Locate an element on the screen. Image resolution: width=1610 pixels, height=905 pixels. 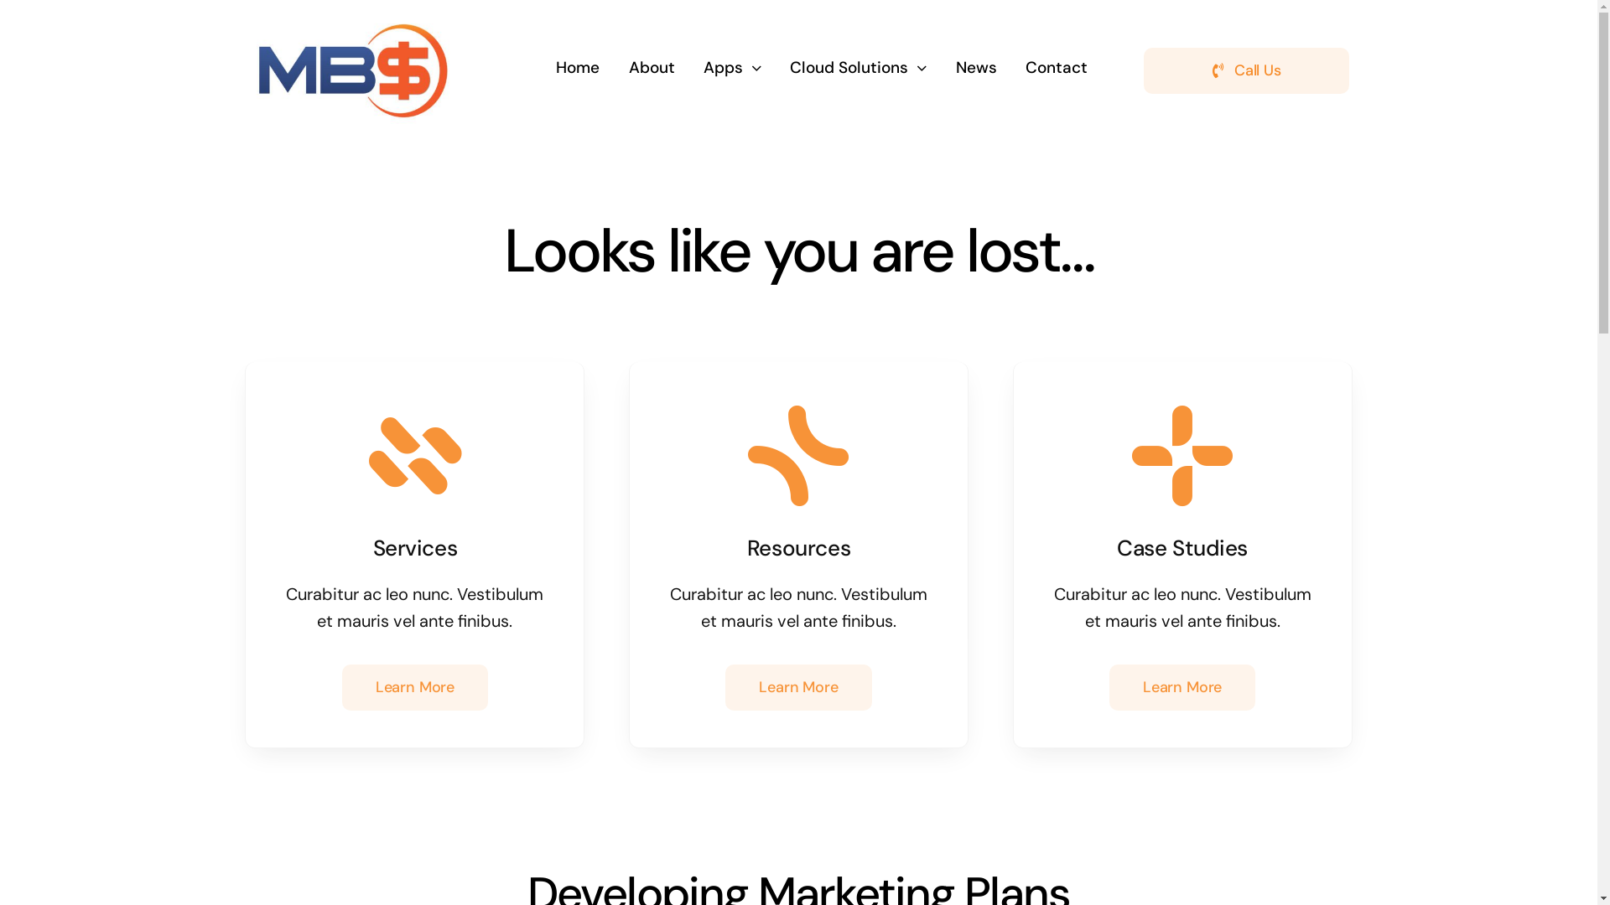
About is located at coordinates (652, 69).